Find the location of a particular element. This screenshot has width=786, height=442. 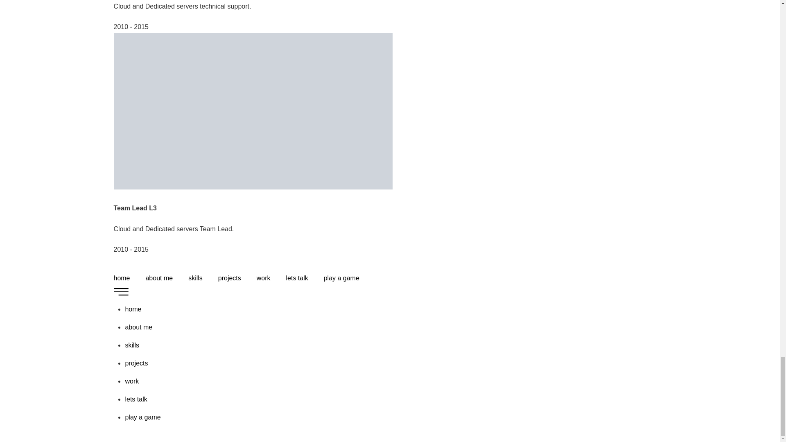

home is located at coordinates (122, 278).